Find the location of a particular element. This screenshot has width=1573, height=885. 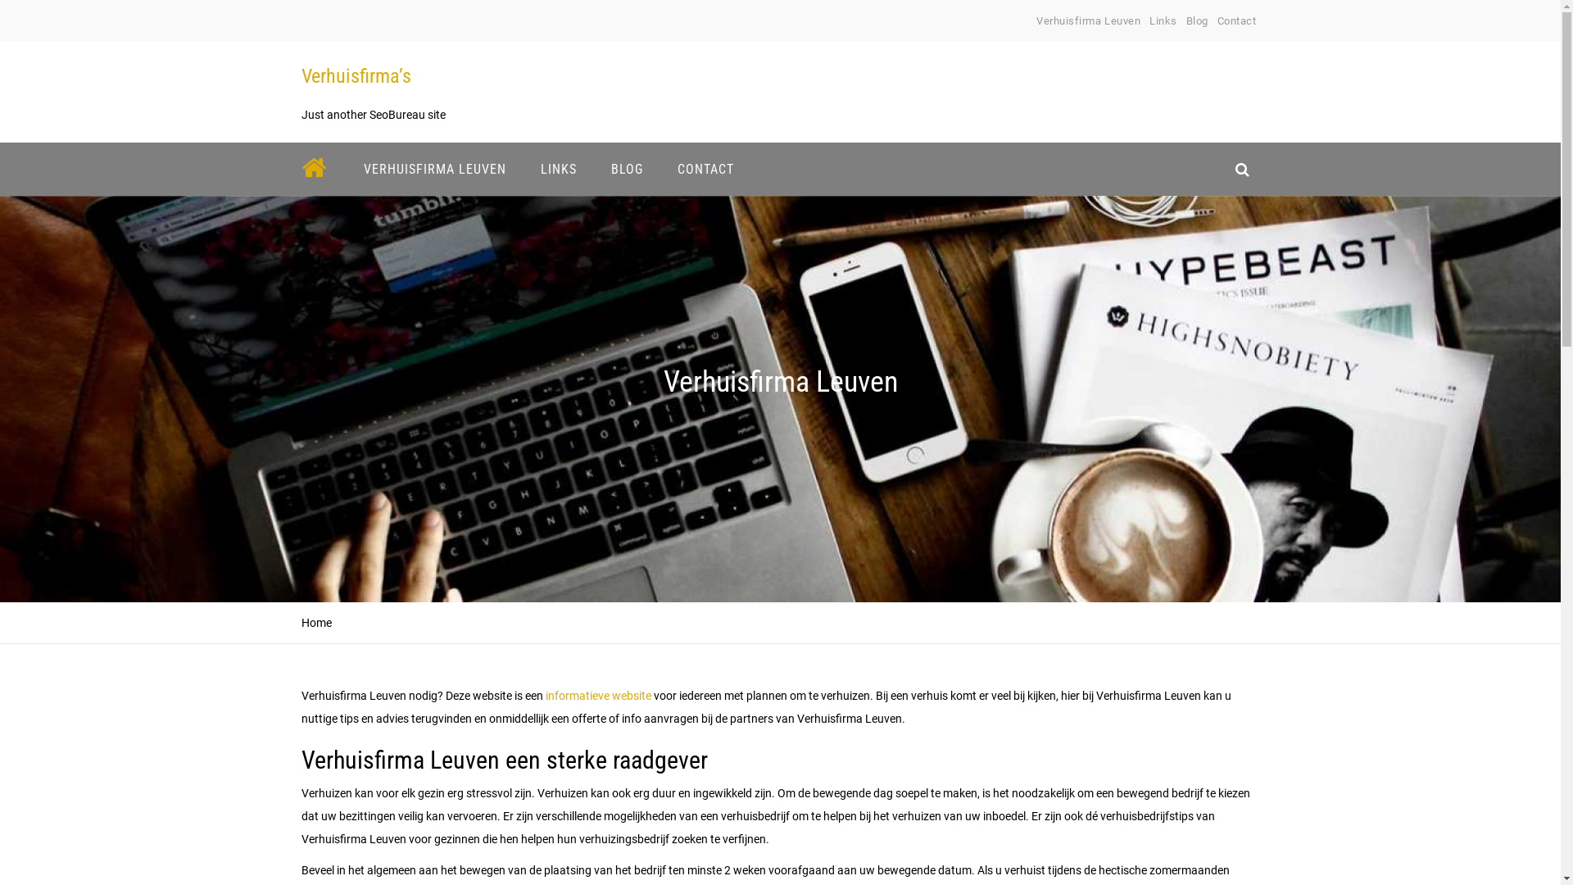

BLOG is located at coordinates (626, 169).